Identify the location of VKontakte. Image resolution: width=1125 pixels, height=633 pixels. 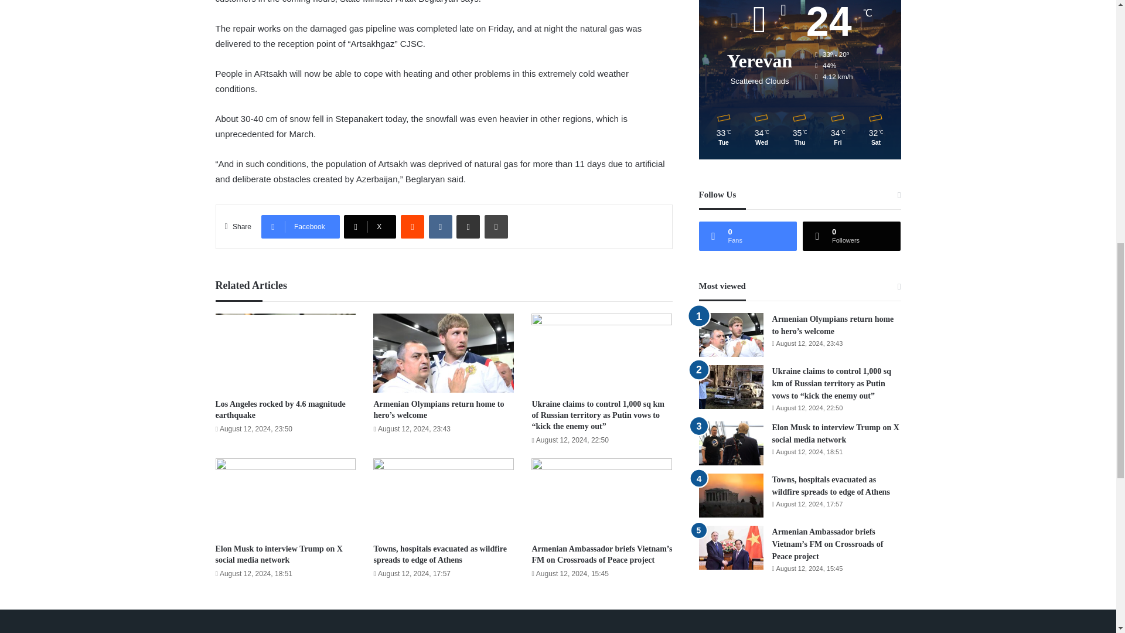
(440, 227).